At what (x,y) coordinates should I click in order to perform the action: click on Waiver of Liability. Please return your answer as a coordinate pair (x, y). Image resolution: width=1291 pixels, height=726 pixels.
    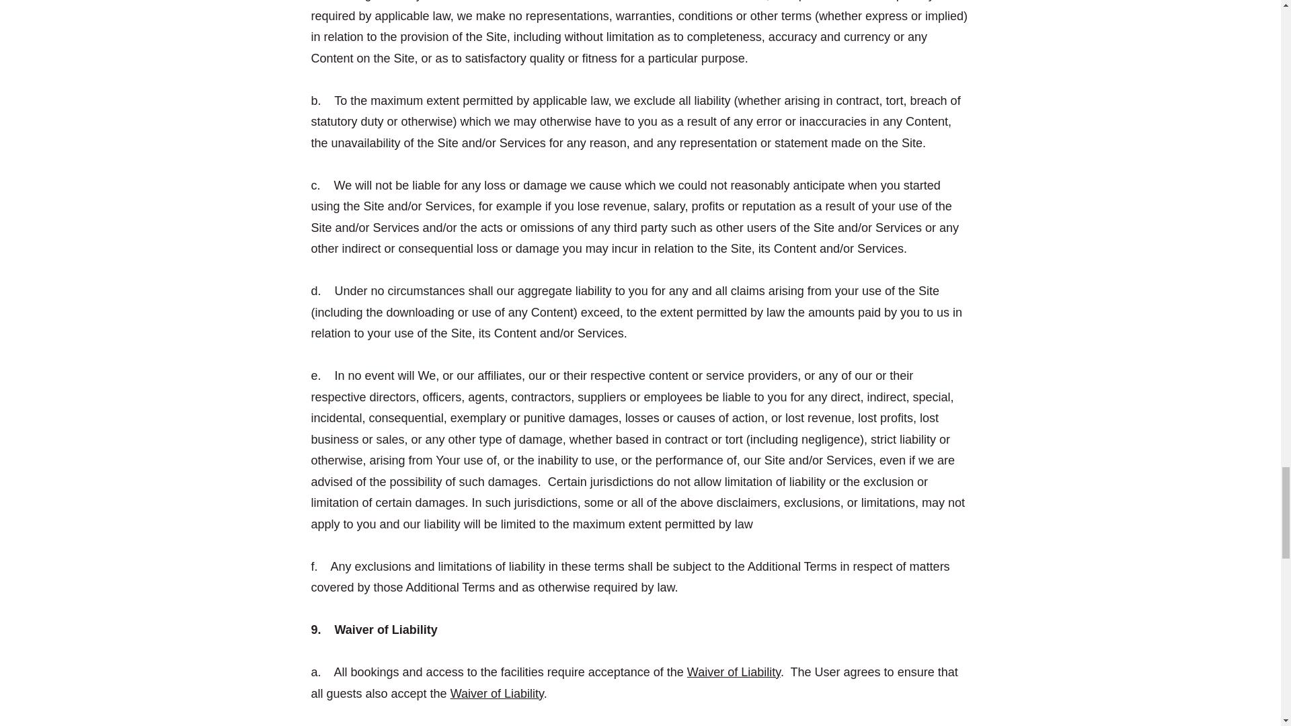
    Looking at the image, I should click on (497, 694).